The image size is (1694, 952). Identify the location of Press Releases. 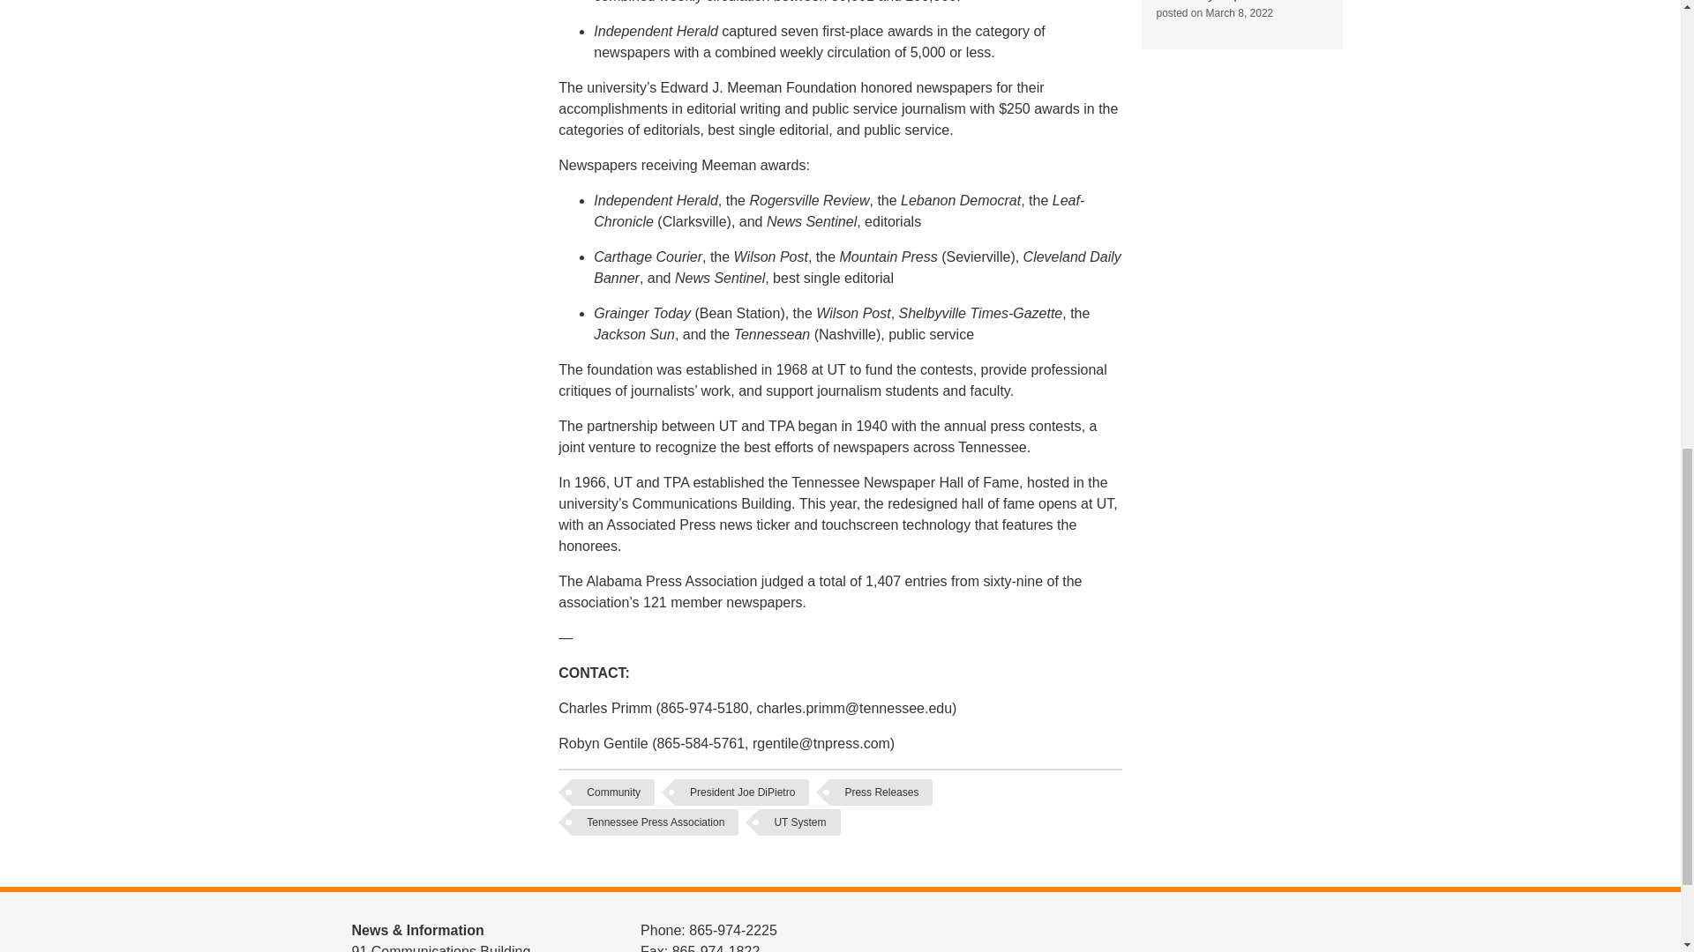
(881, 792).